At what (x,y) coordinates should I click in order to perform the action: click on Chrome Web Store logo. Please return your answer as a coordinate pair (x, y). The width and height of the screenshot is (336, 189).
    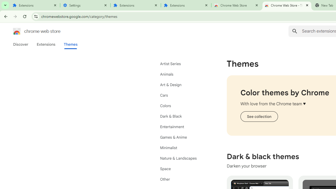
    Looking at the image, I should click on (17, 31).